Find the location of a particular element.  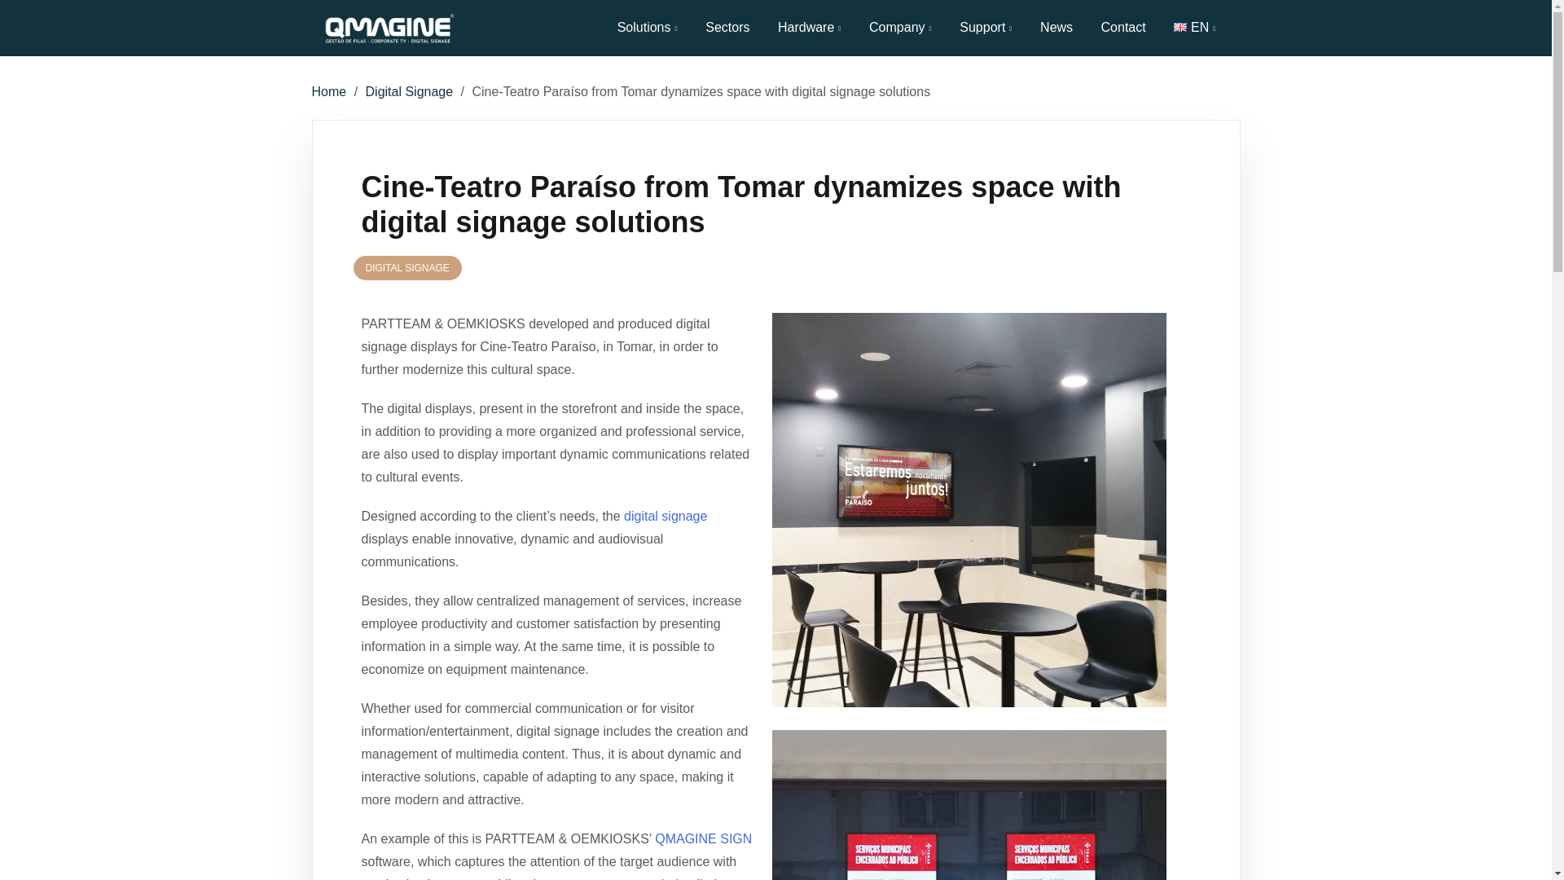

Sectors is located at coordinates (727, 28).